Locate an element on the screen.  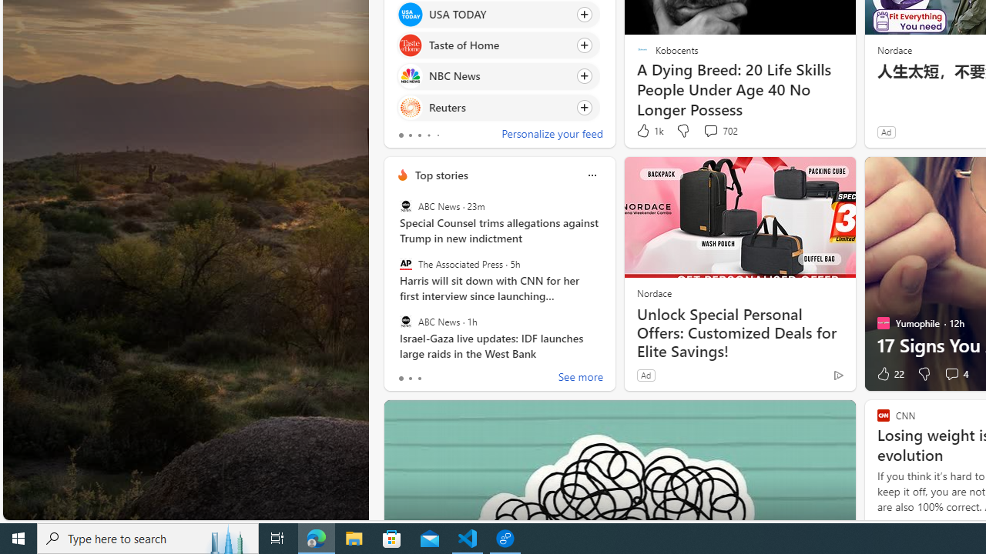
Top stories is located at coordinates (441, 175).